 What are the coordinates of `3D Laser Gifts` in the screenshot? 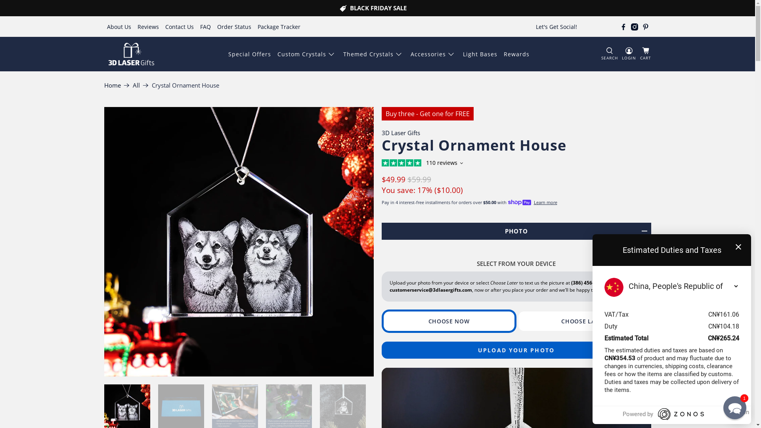 It's located at (132, 54).